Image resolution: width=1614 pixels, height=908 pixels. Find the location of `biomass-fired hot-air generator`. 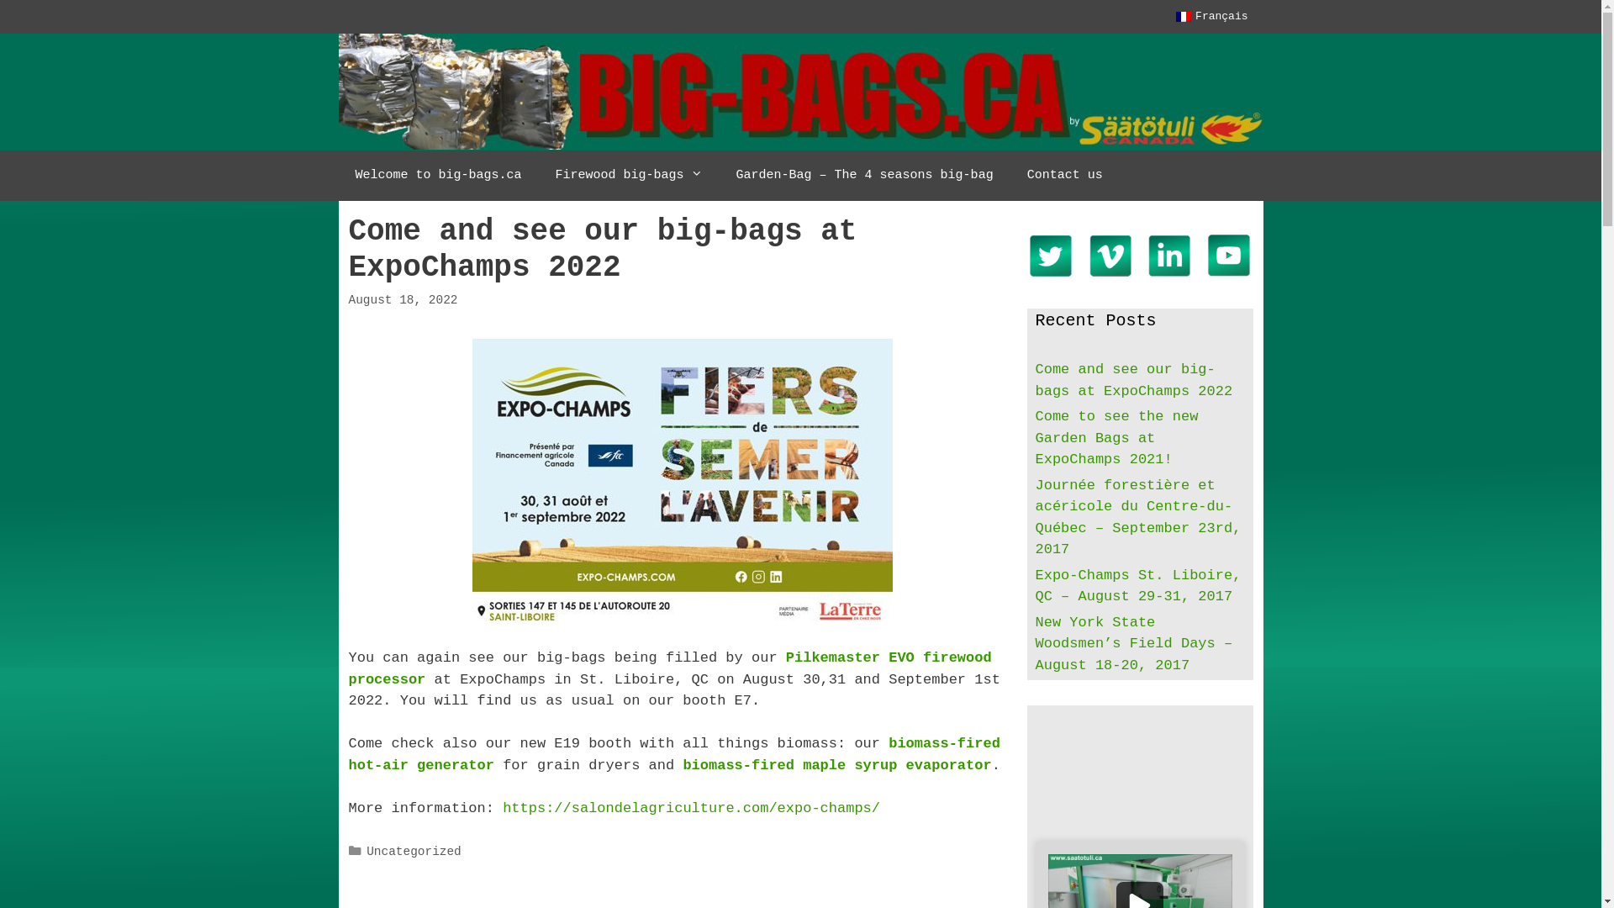

biomass-fired hot-air generator is located at coordinates (674, 755).